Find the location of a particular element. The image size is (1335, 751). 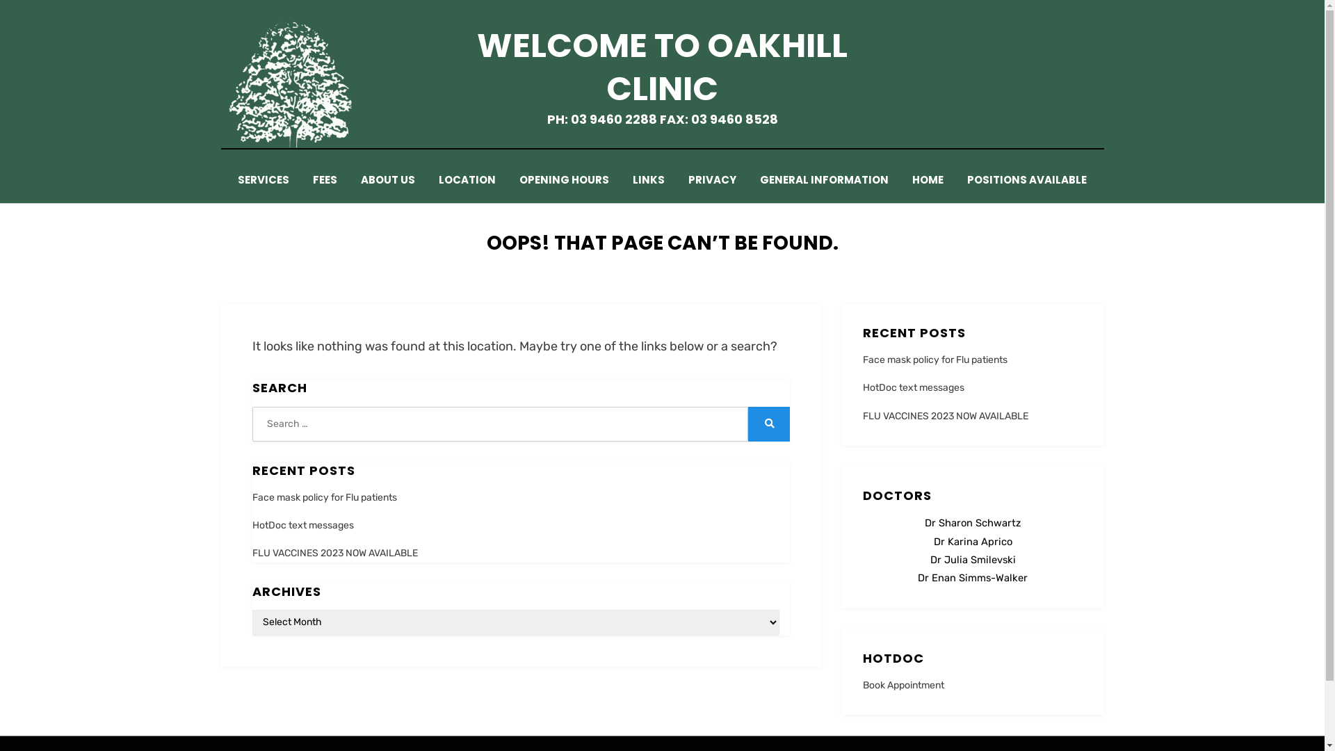

PRIVACY is located at coordinates (712, 179).